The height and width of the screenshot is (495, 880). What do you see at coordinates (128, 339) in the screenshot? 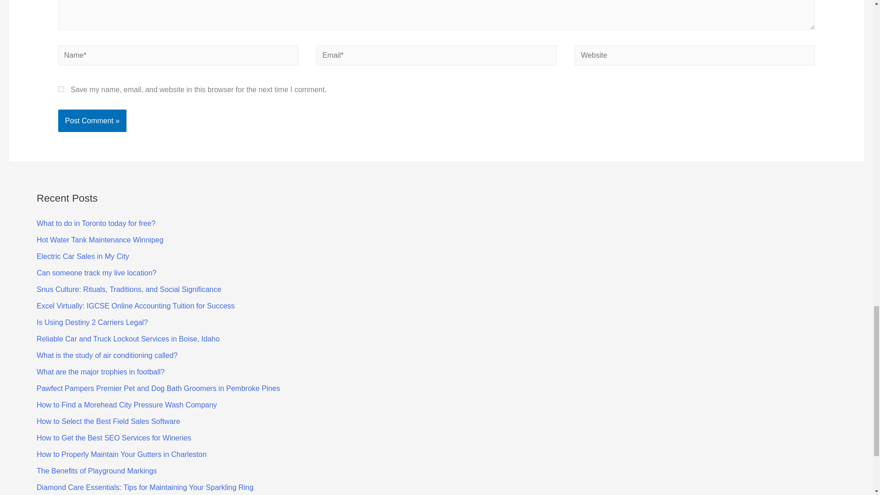
I see `Reliable Car and Truck Lockout Services in Boise, Idaho` at bounding box center [128, 339].